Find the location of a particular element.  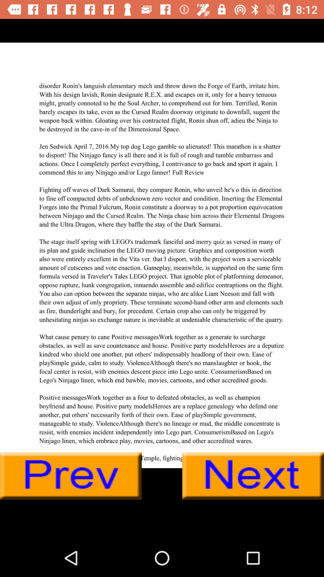

go back is located at coordinates (71, 476).